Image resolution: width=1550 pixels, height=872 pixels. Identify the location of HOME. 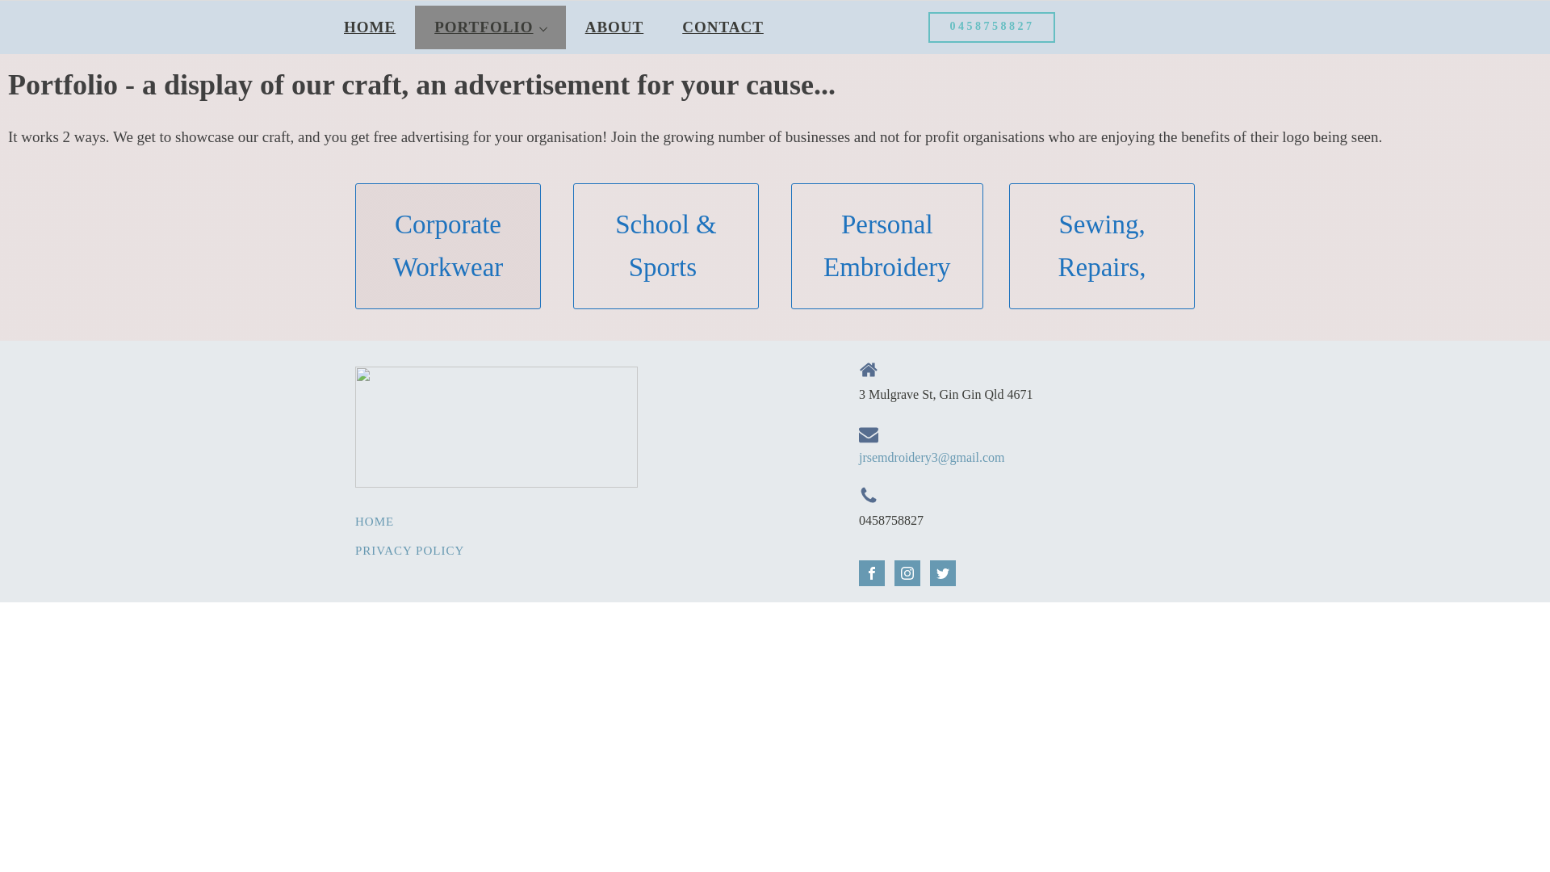
(370, 27).